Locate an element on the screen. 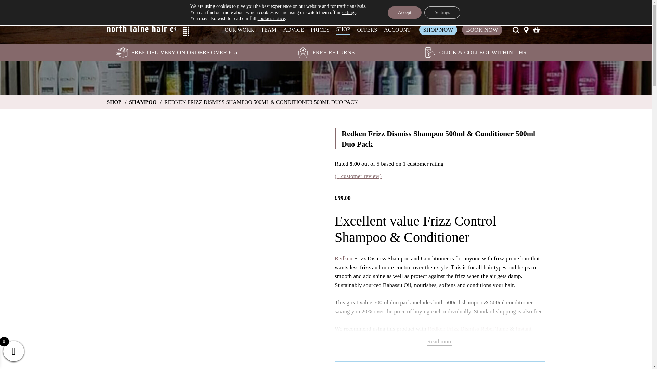 This screenshot has width=657, height=369. SHOP is located at coordinates (343, 30).